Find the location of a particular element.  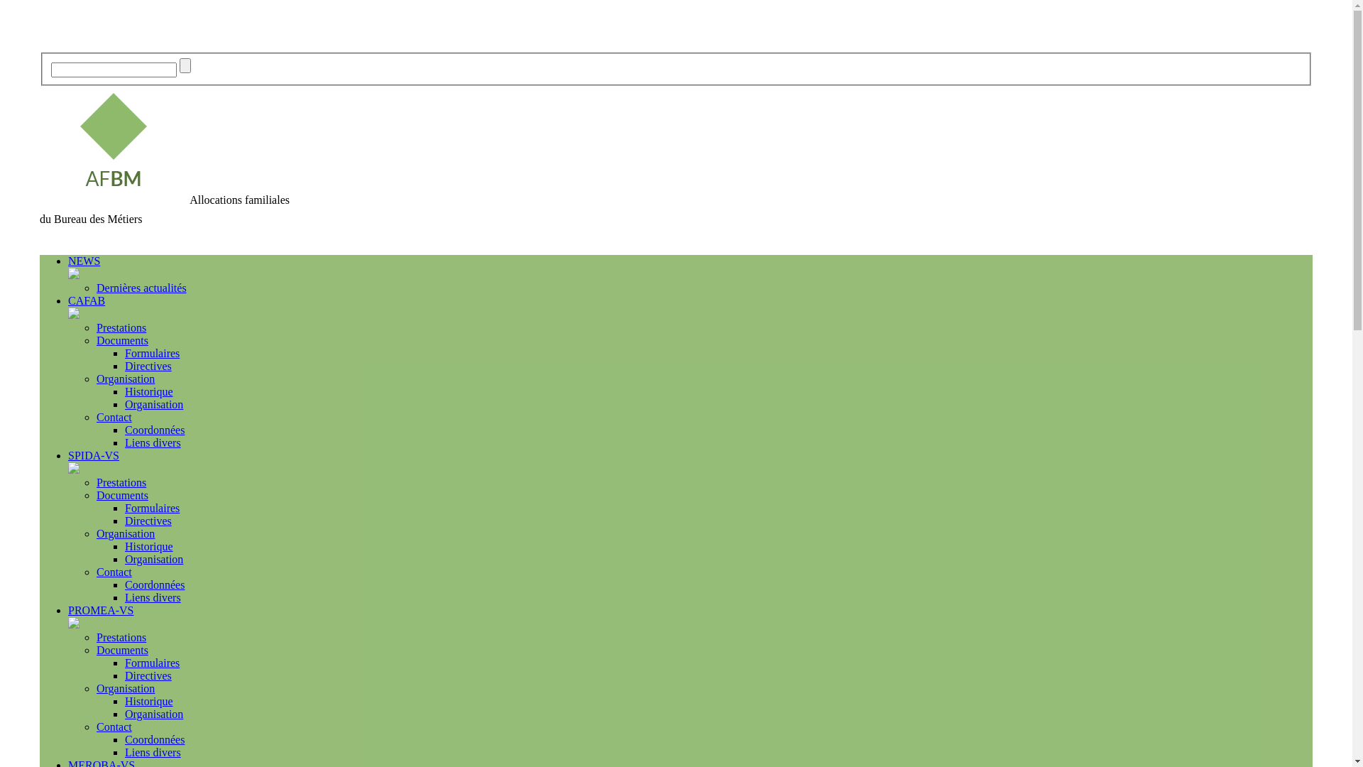

Formulaires is located at coordinates (152, 663).